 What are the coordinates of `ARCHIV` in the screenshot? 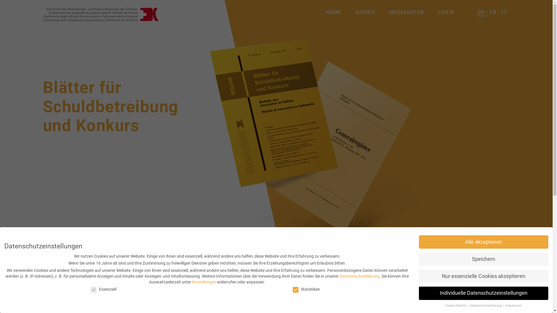 It's located at (366, 12).